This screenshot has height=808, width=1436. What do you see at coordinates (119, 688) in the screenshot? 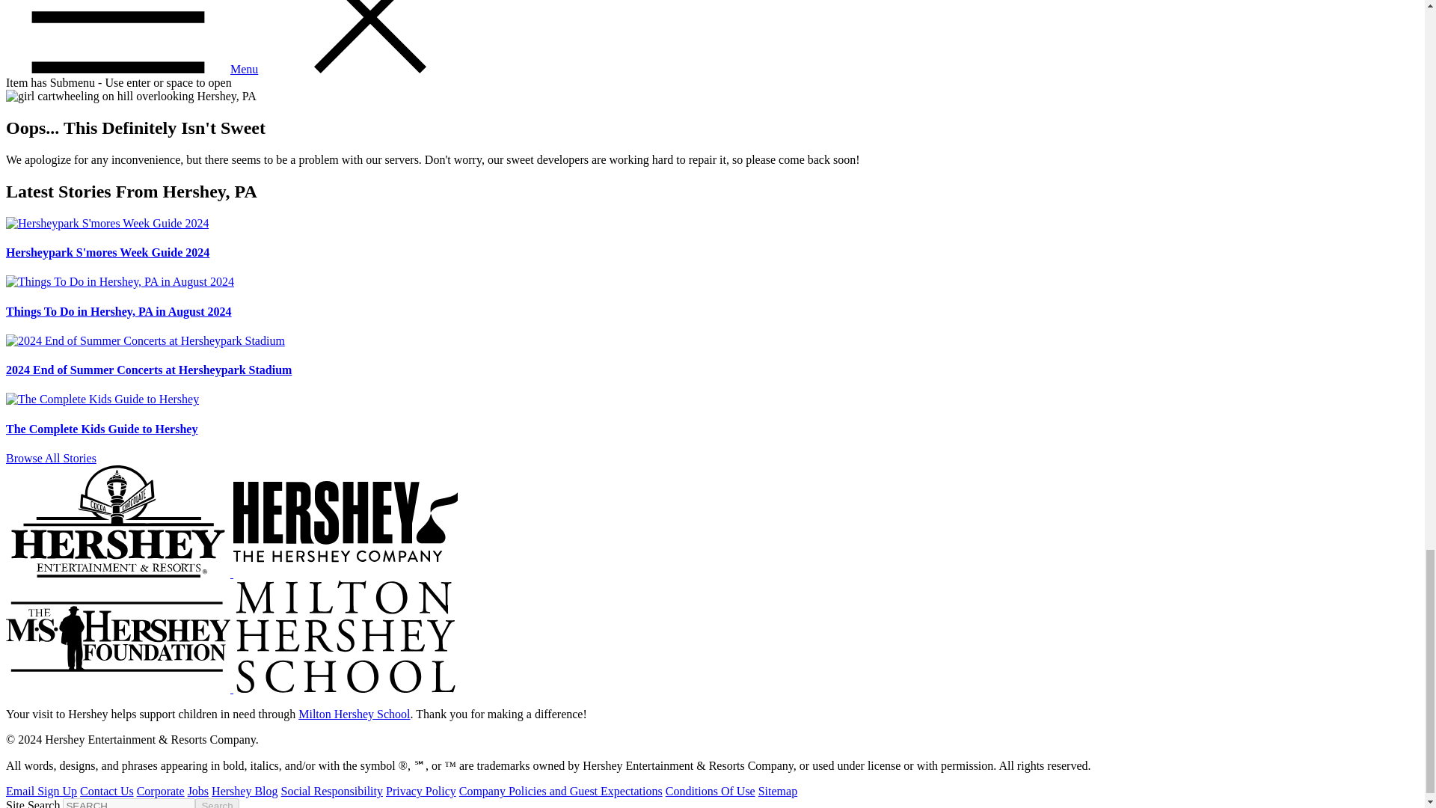
I see `open the M.S. Hershey Foundation website in a new tab` at bounding box center [119, 688].